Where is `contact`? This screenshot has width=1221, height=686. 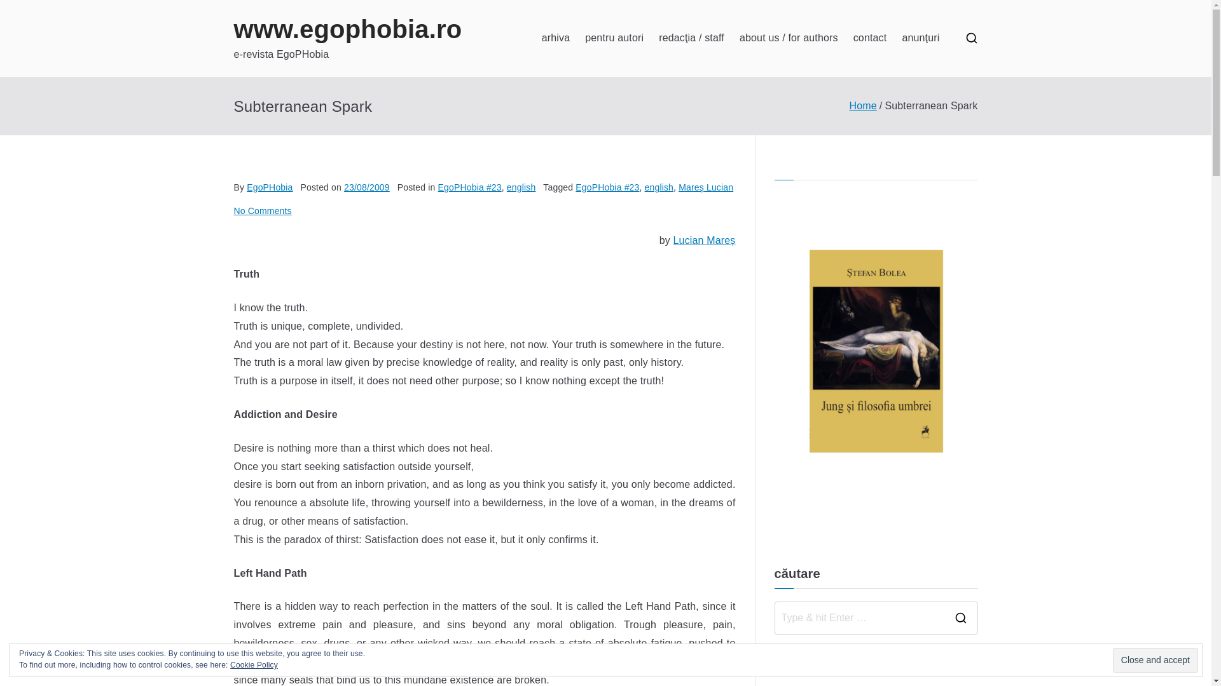
contact is located at coordinates (870, 38).